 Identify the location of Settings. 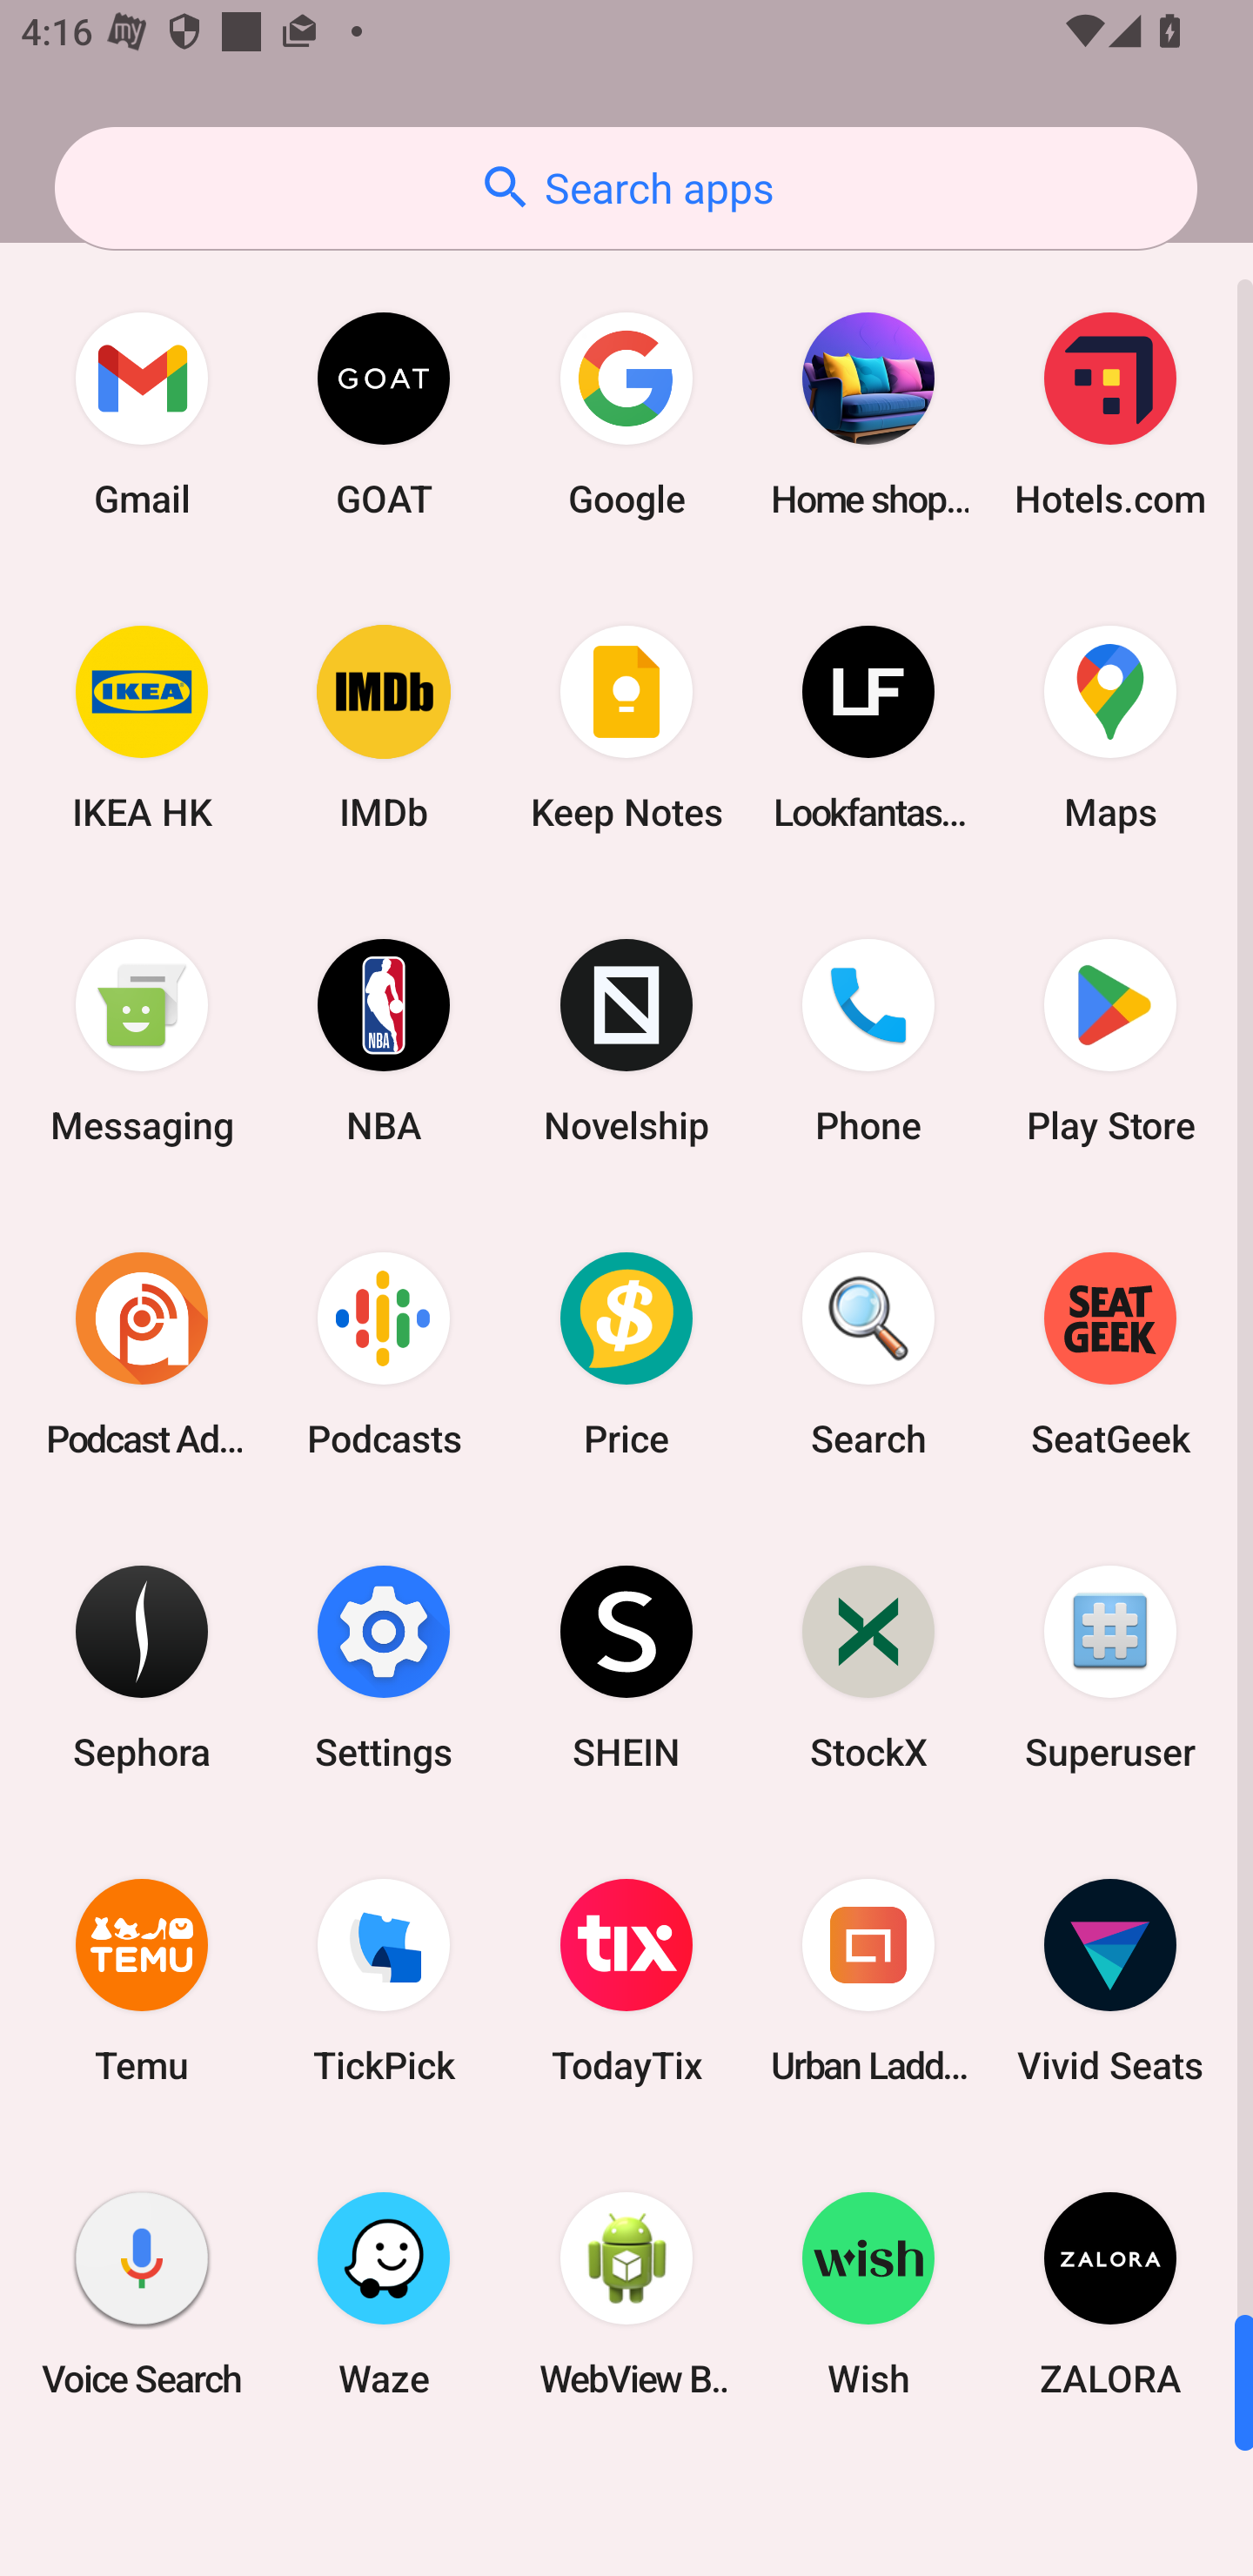
(384, 1666).